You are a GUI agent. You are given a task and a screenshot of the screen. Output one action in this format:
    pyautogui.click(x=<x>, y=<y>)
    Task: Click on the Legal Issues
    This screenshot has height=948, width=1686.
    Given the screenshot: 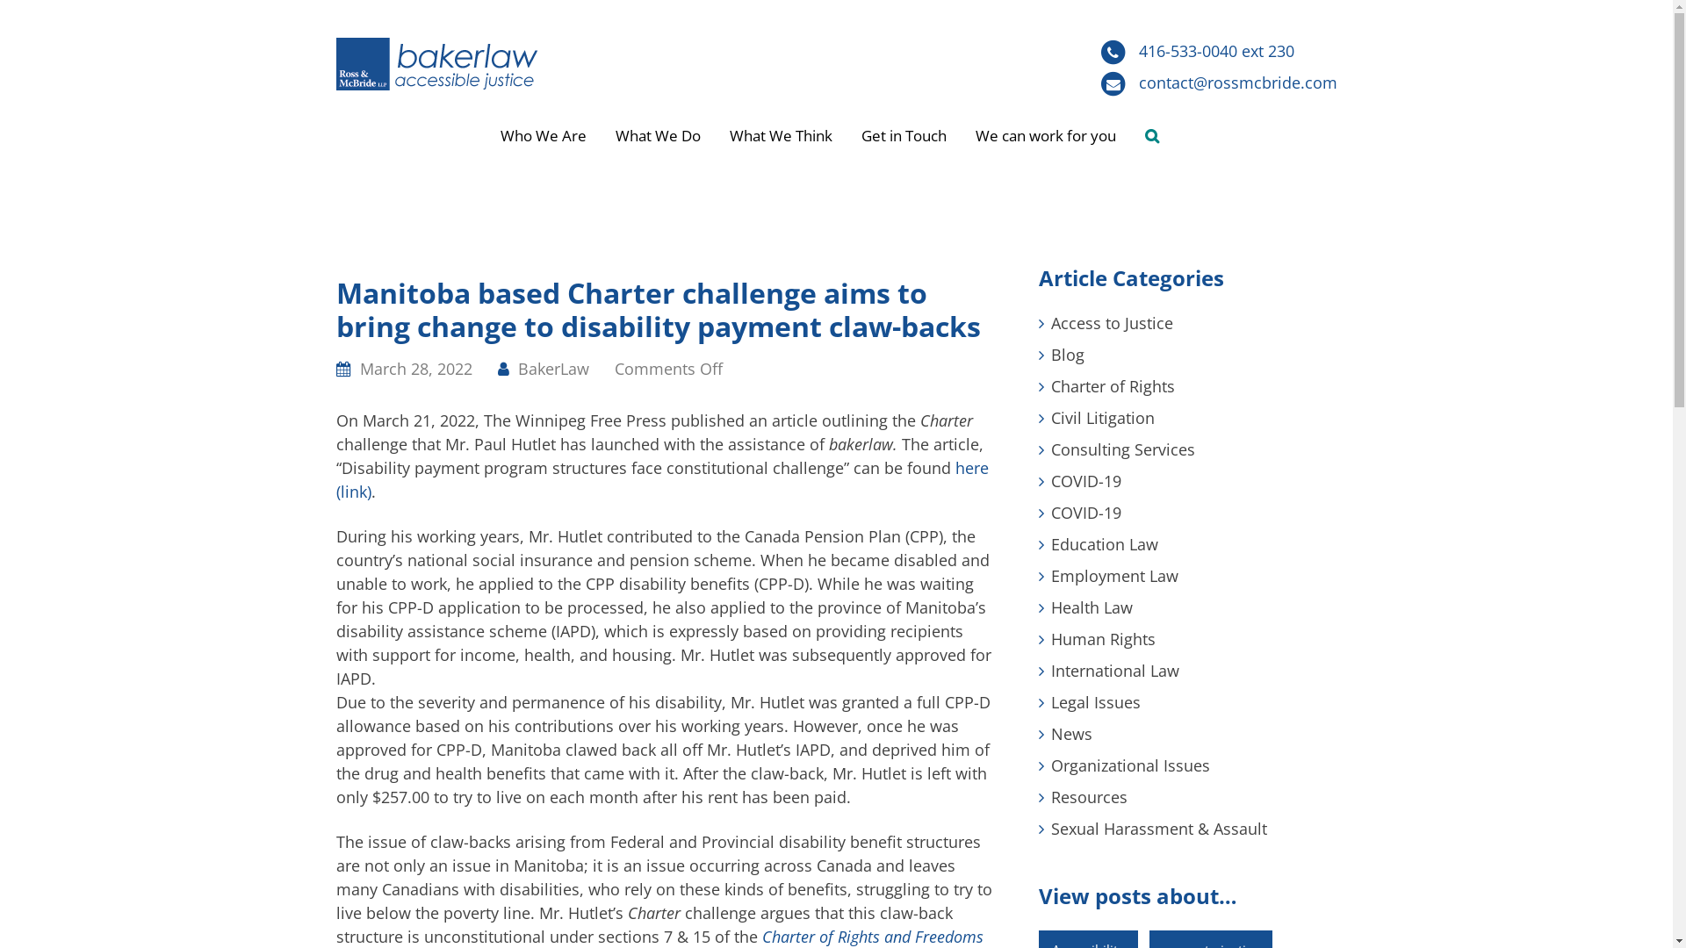 What is the action you would take?
    pyautogui.click(x=1095, y=702)
    